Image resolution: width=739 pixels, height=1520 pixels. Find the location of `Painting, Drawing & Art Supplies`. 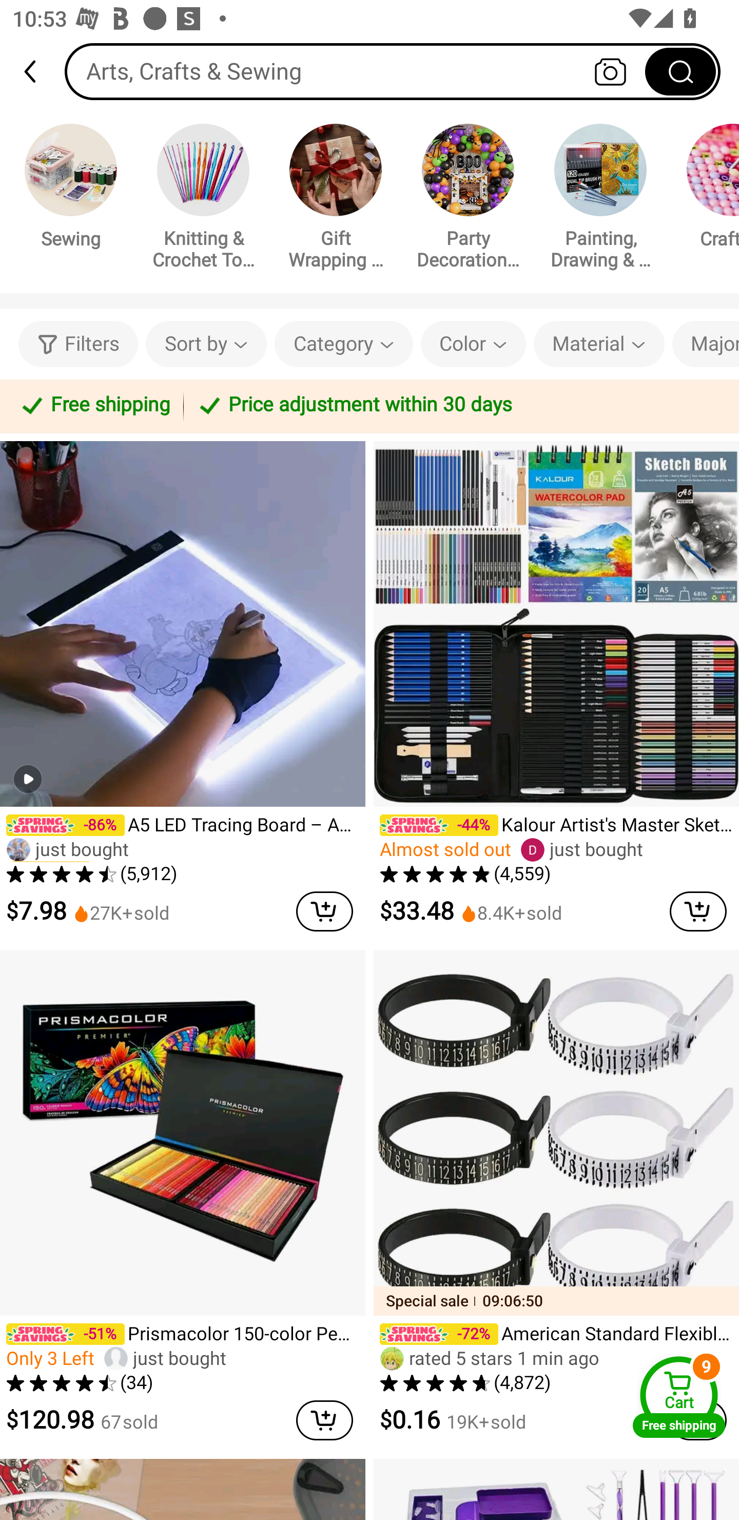

Painting, Drawing & Art Supplies is located at coordinates (600, 199).